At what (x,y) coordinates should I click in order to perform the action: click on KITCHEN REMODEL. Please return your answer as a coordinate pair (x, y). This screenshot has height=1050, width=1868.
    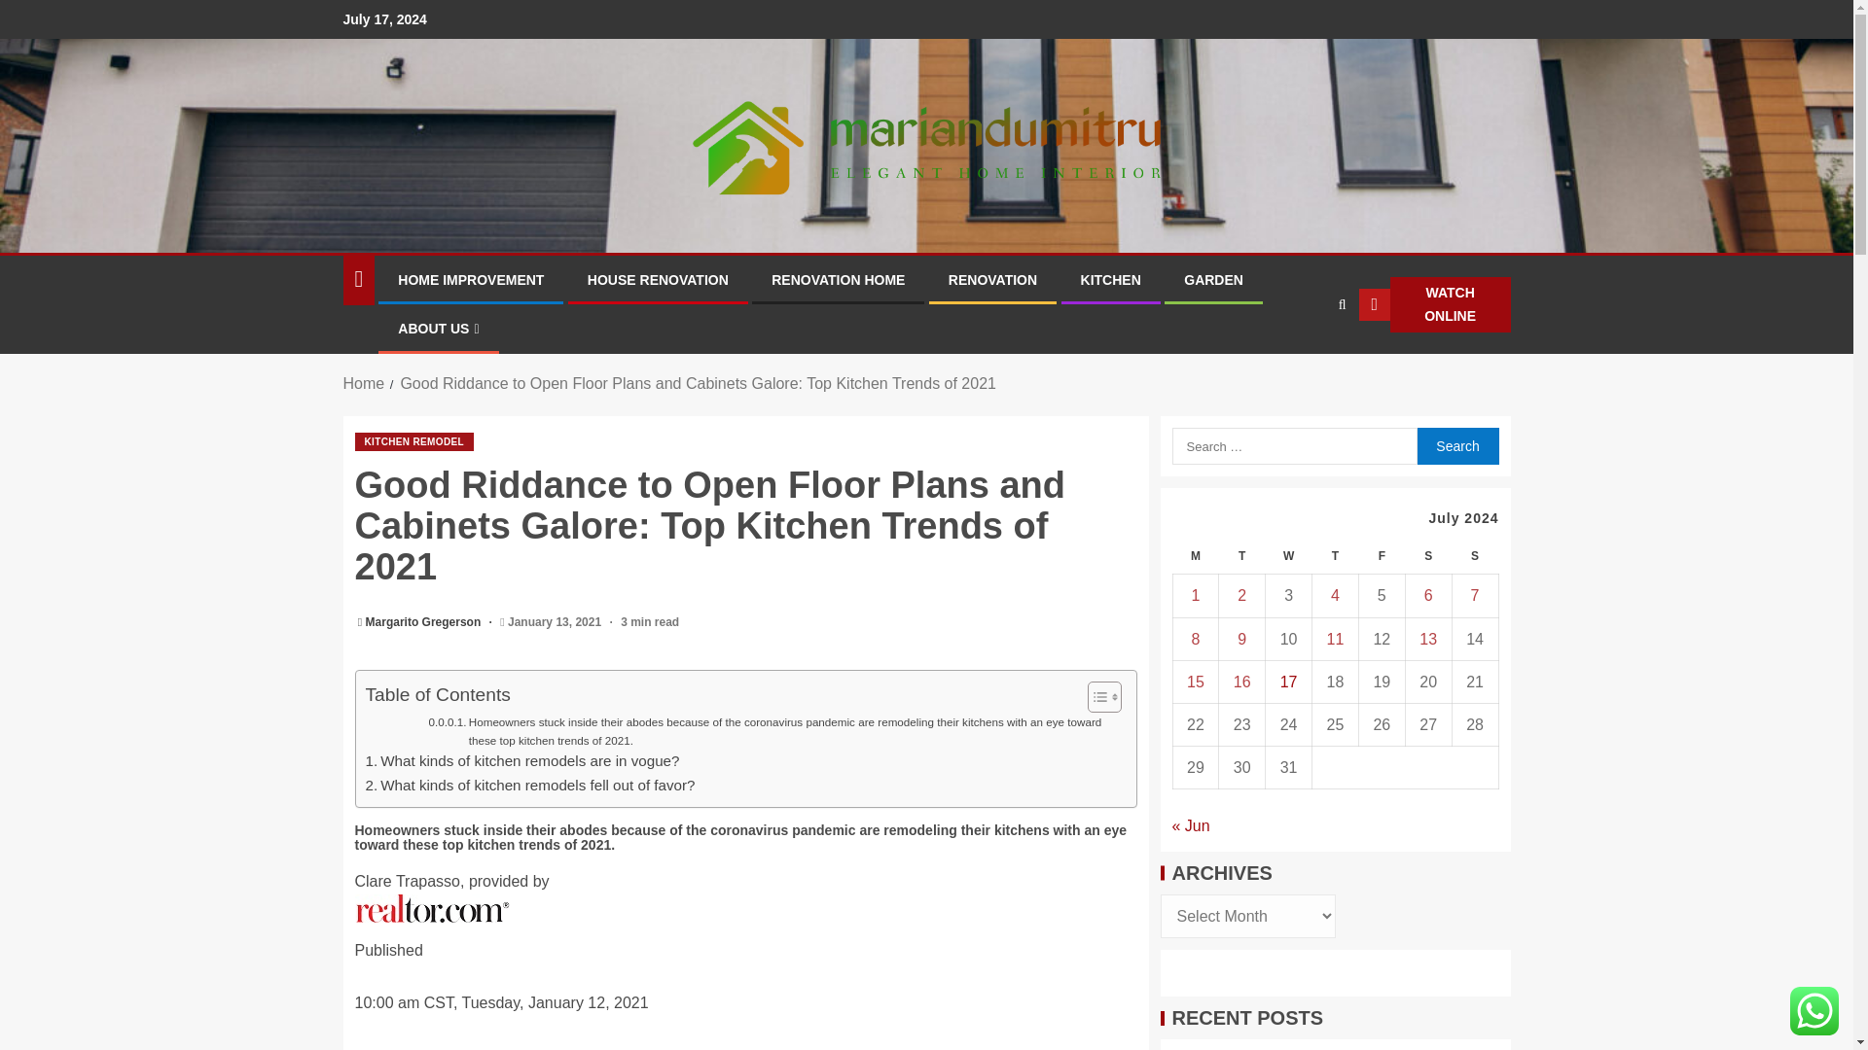
    Looking at the image, I should click on (413, 441).